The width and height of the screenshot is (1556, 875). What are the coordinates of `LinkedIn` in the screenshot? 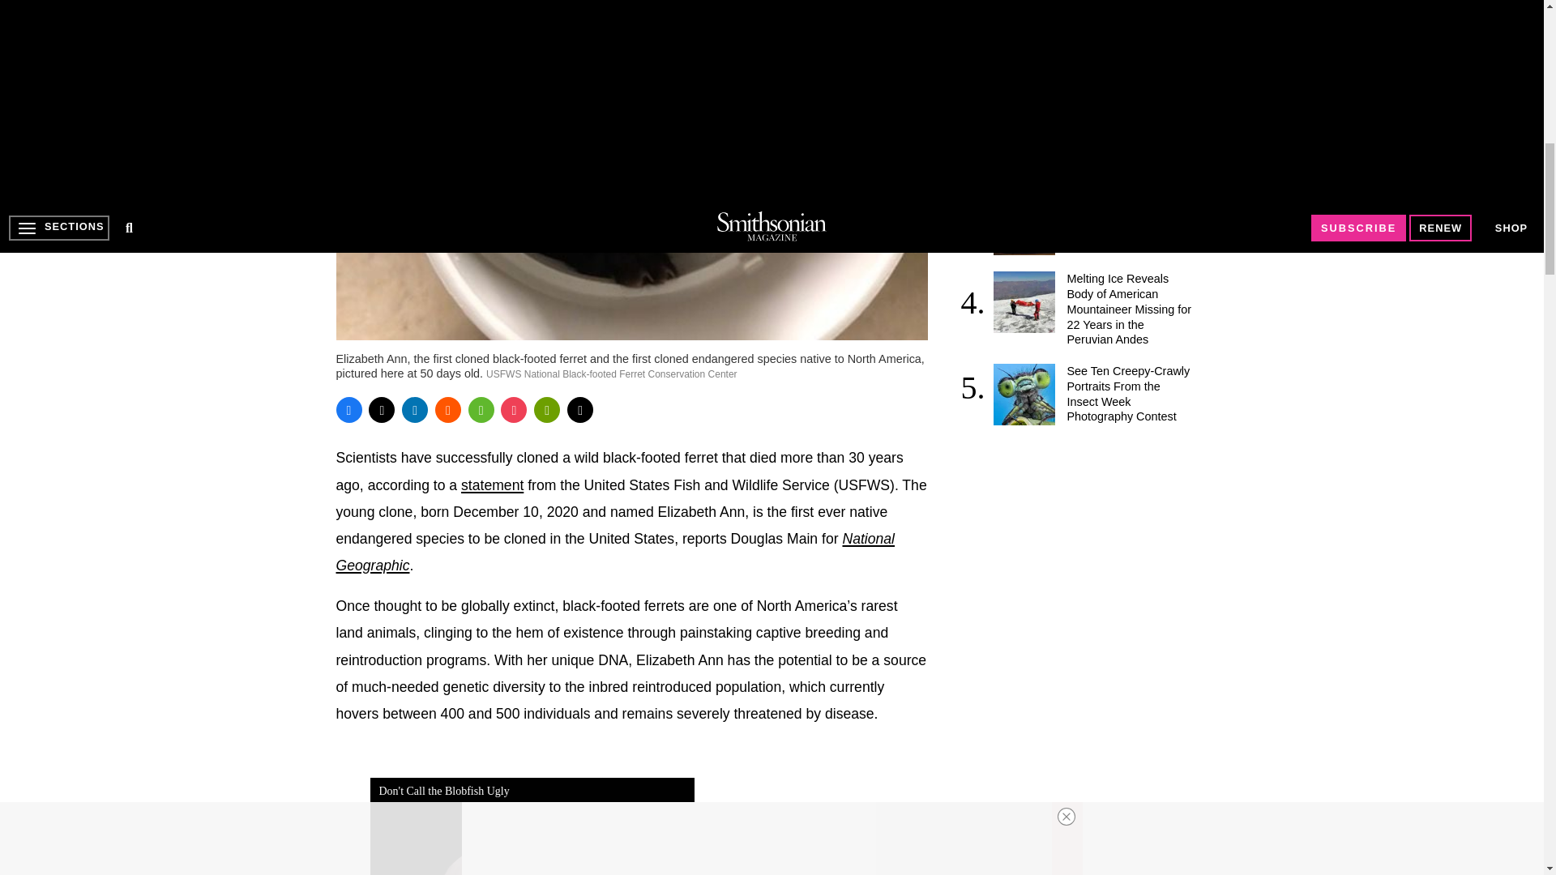 It's located at (415, 410).